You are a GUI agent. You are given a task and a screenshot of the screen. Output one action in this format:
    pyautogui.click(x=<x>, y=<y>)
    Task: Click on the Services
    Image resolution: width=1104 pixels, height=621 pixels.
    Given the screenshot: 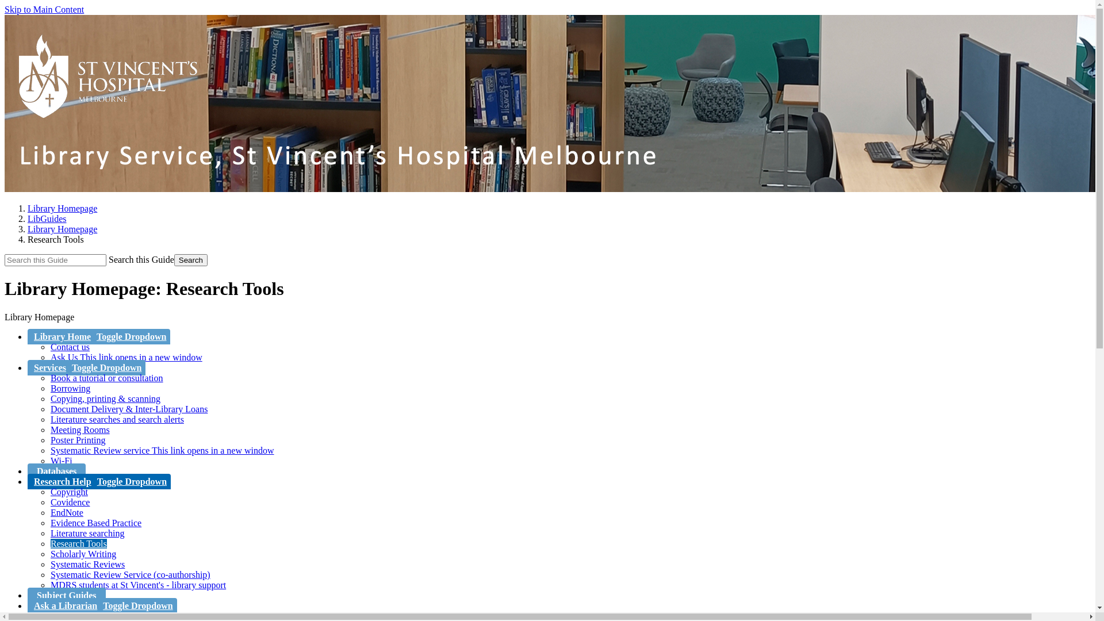 What is the action you would take?
    pyautogui.click(x=48, y=368)
    